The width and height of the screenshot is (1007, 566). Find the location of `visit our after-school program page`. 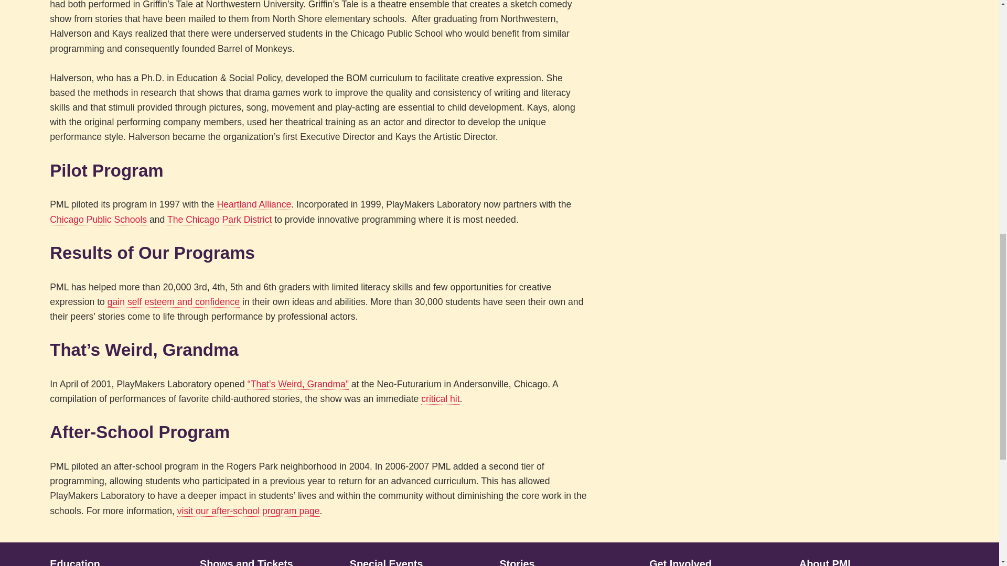

visit our after-school program page is located at coordinates (249, 511).